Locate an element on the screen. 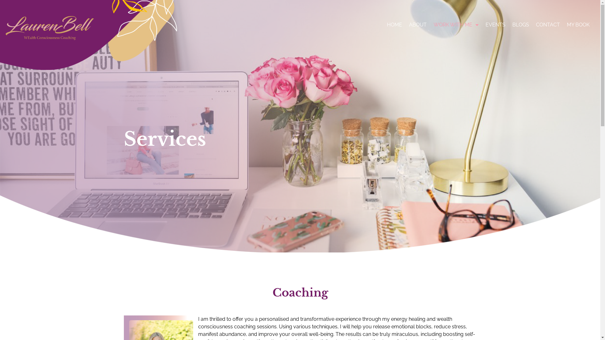 The height and width of the screenshot is (340, 605). ABOUT is located at coordinates (418, 25).